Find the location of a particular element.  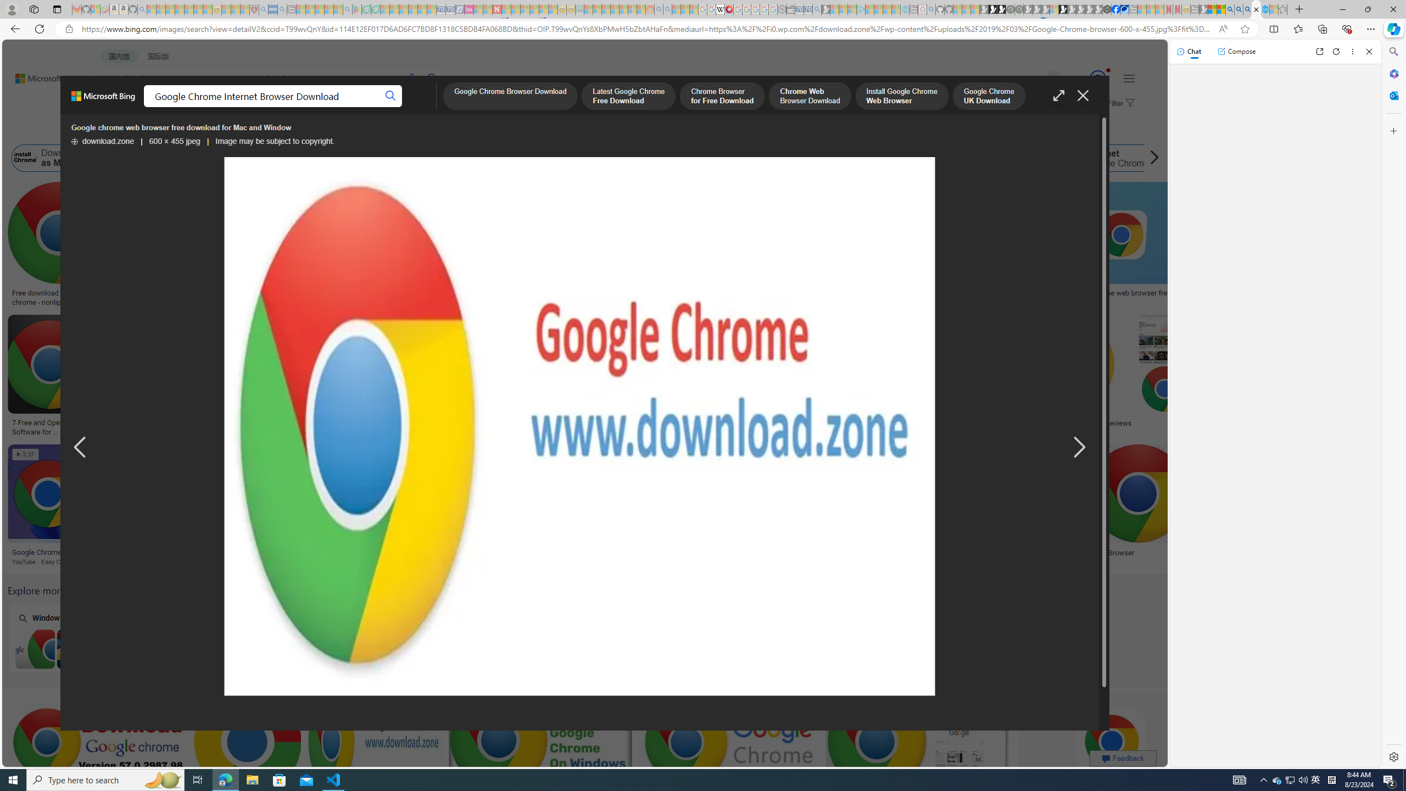

DICT is located at coordinates (393, 108).